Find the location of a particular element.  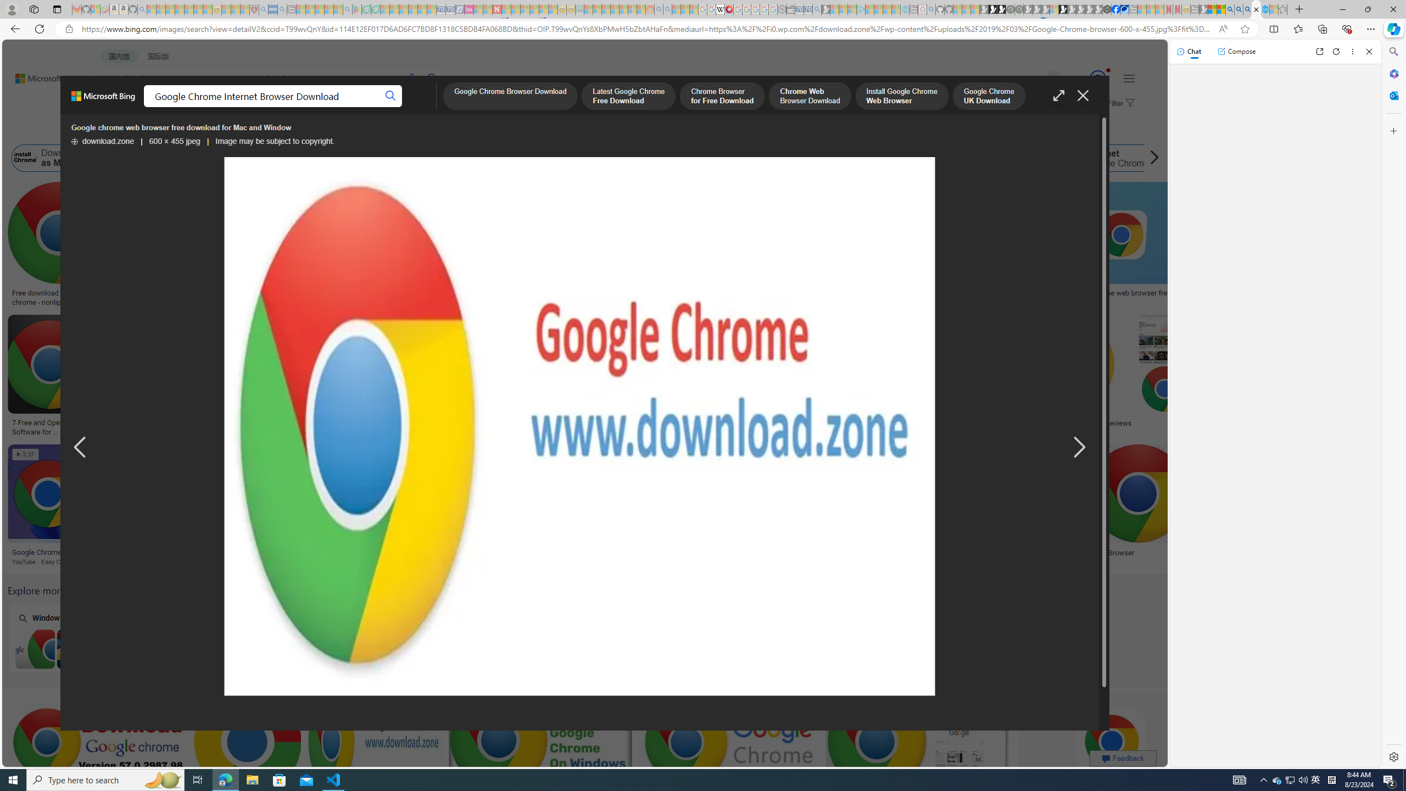

DICT is located at coordinates (393, 108).